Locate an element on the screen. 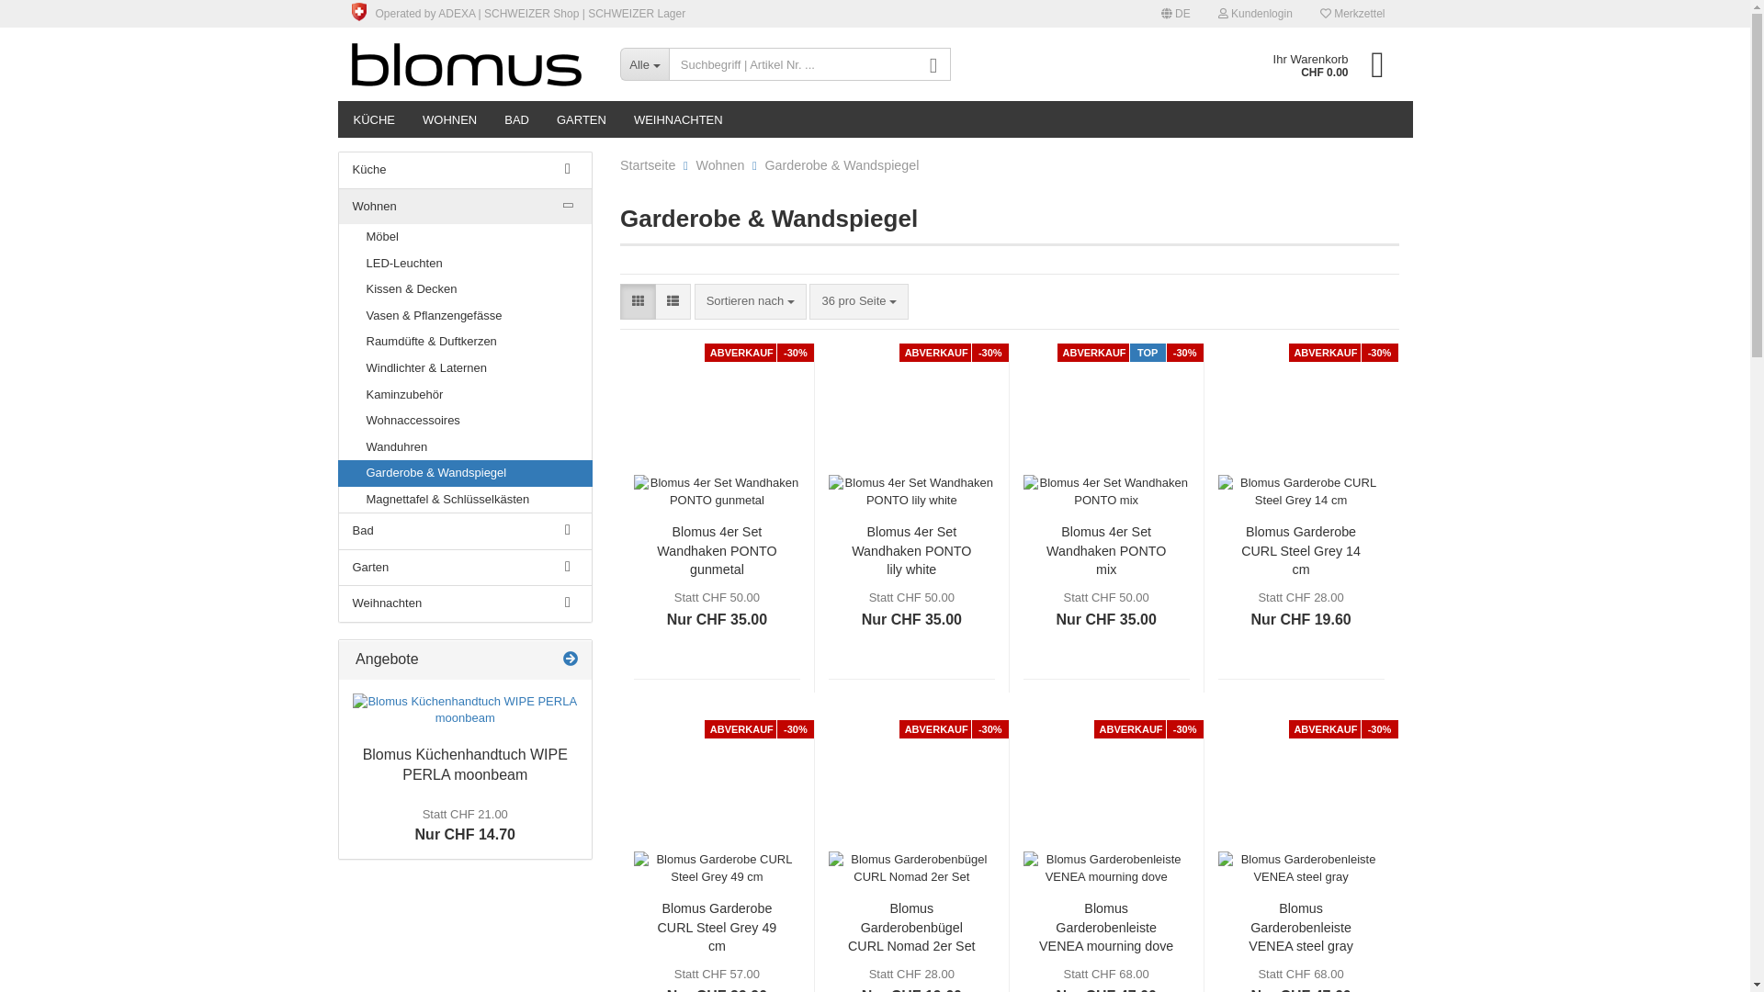  Angebote is located at coordinates (571, 659).